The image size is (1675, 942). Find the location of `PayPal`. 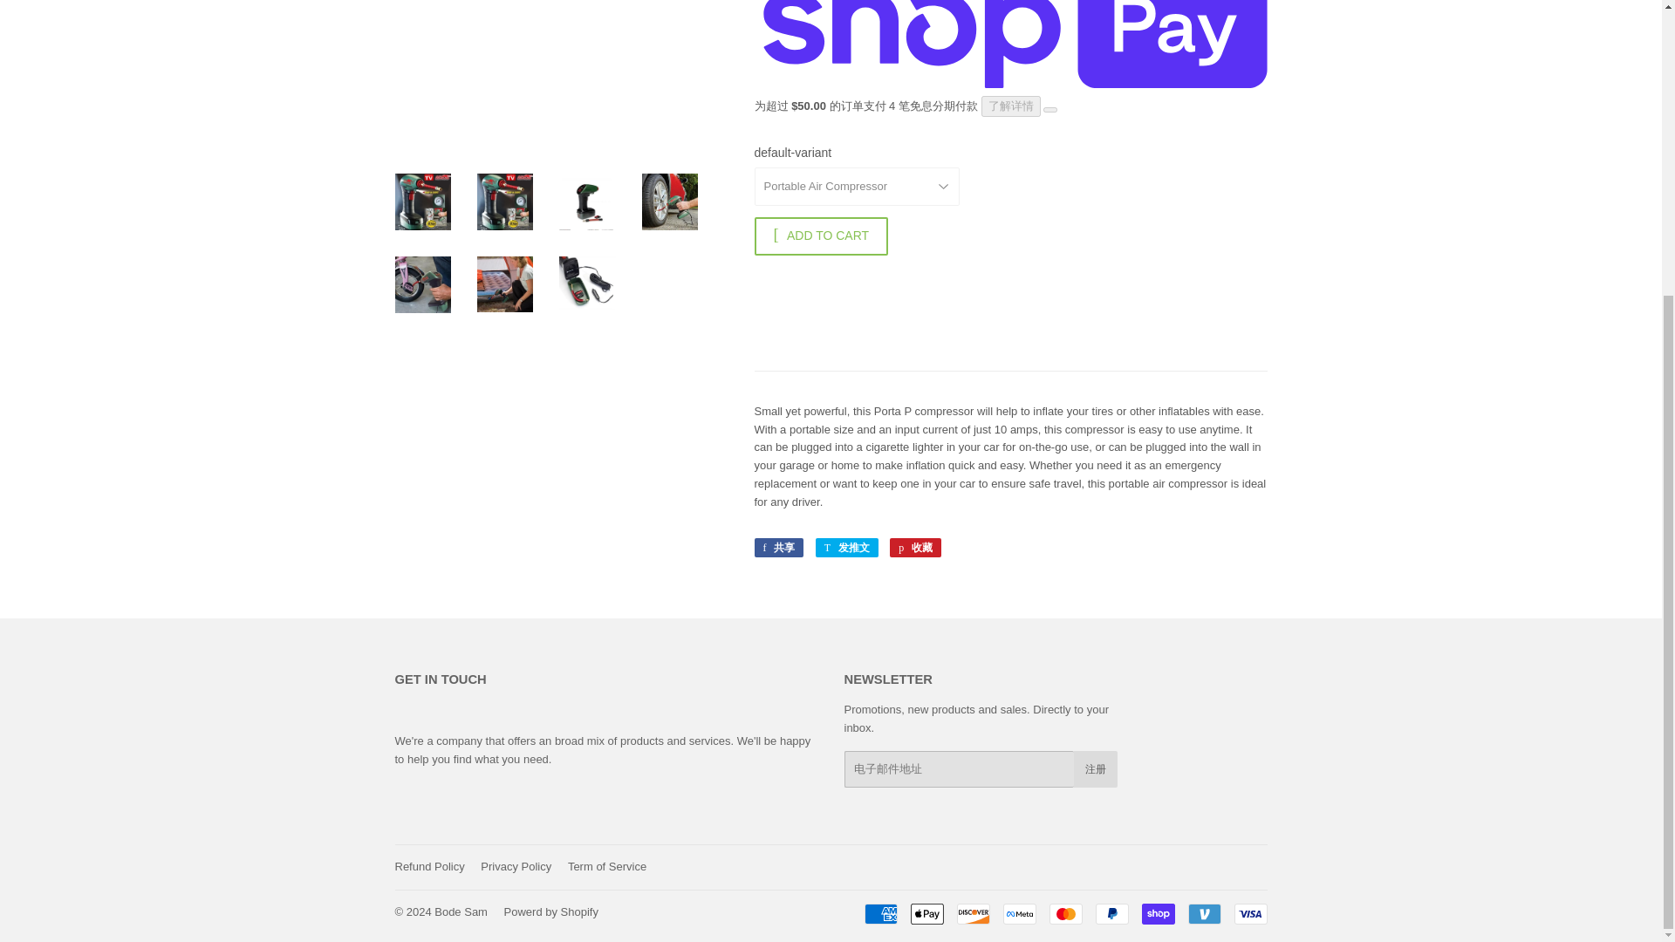

PayPal is located at coordinates (1111, 913).